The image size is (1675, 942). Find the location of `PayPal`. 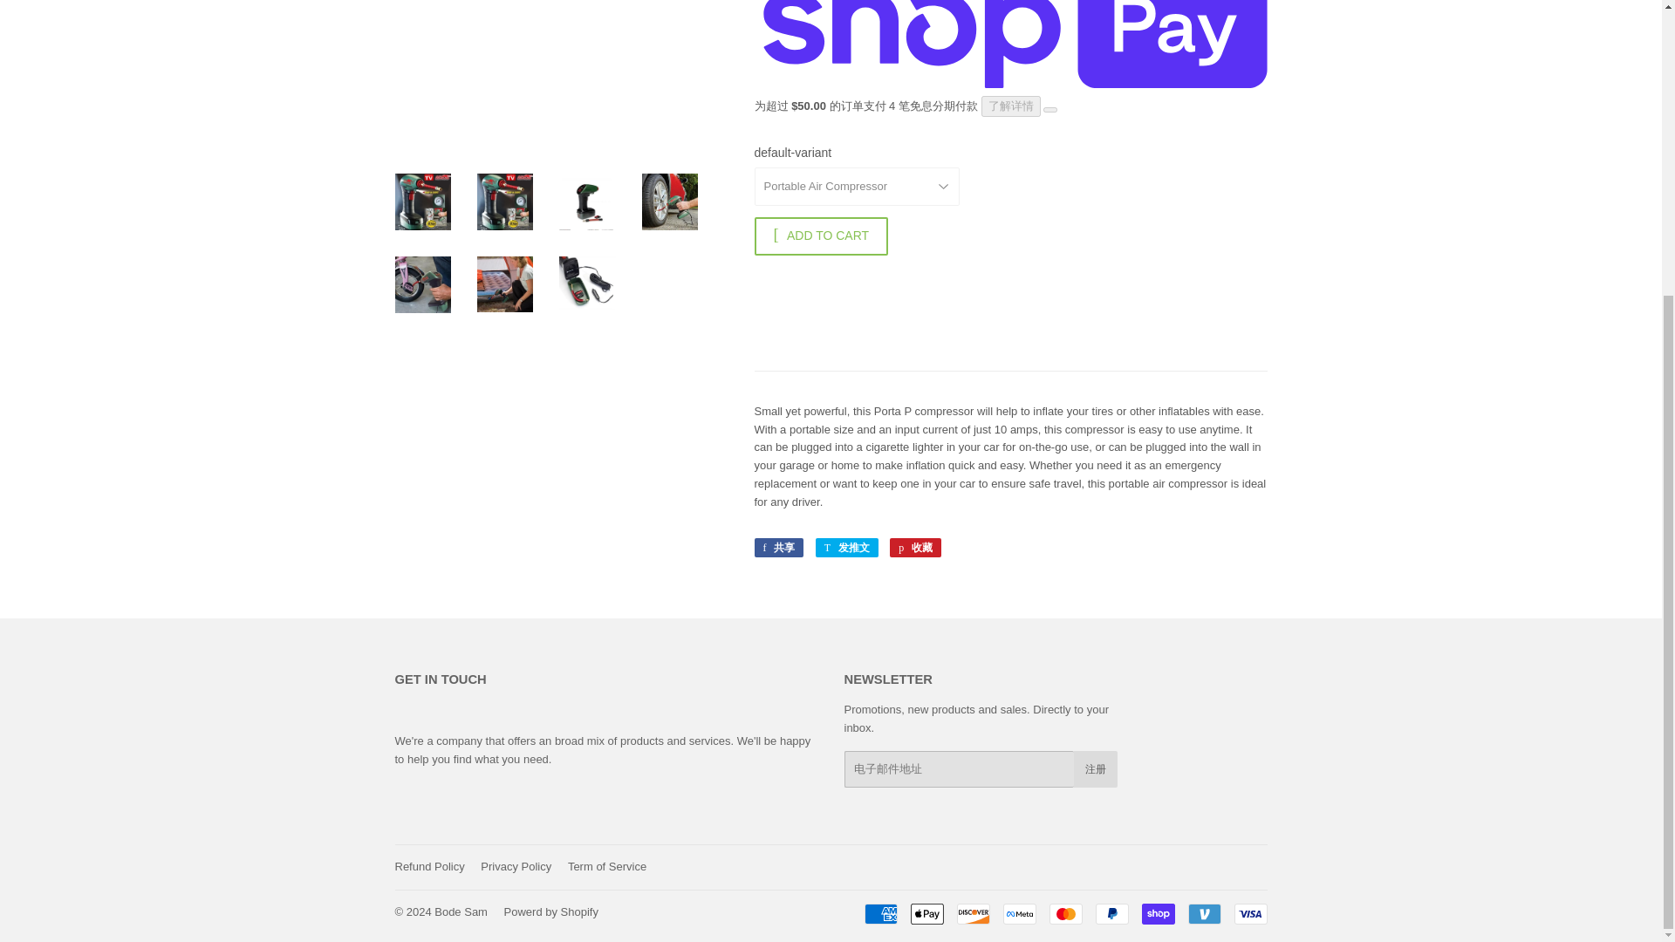

PayPal is located at coordinates (1111, 913).